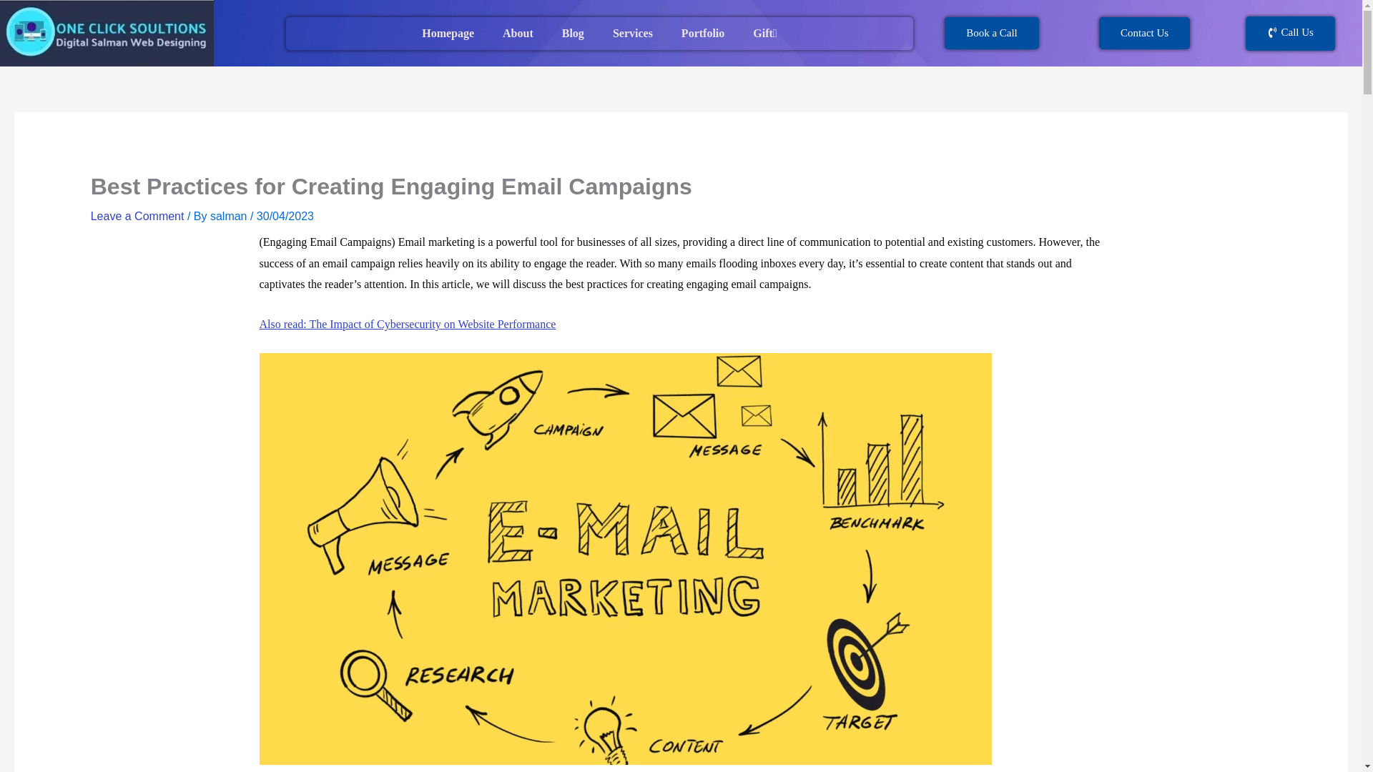 This screenshot has width=1373, height=772. Describe the element at coordinates (702, 33) in the screenshot. I see `Portfolio` at that location.